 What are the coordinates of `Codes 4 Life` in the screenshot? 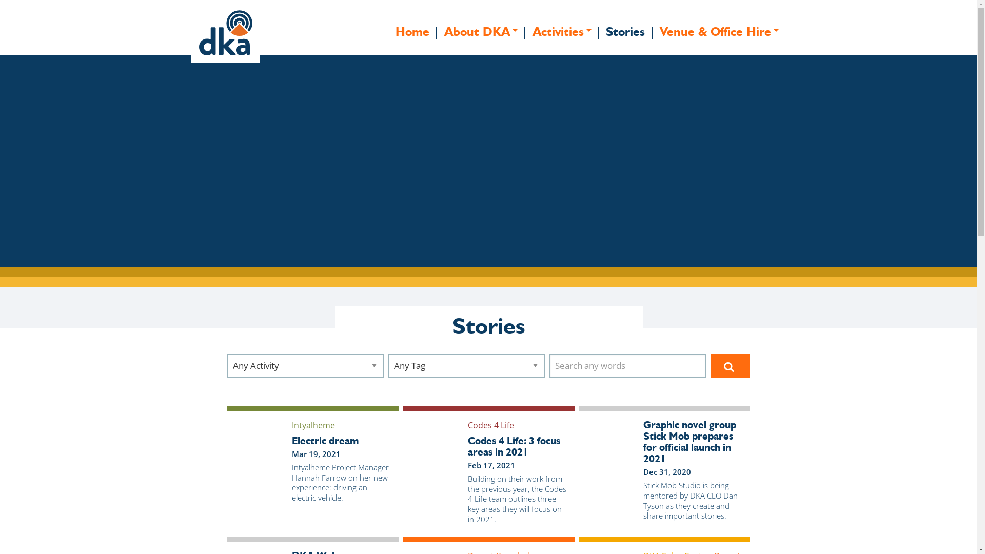 It's located at (491, 425).